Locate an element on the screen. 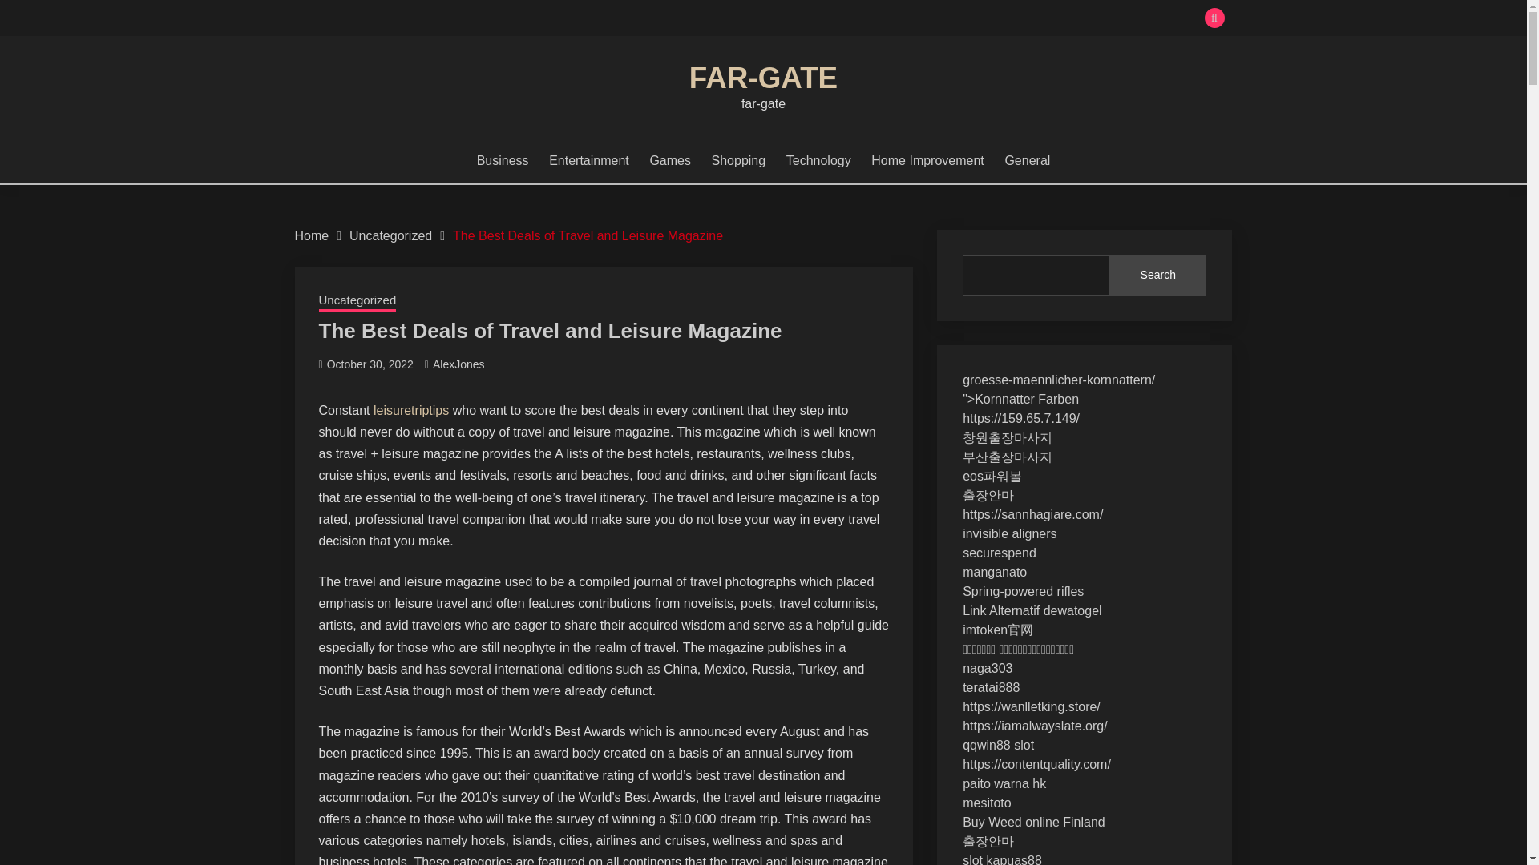 This screenshot has height=865, width=1539. Home is located at coordinates (312, 235).